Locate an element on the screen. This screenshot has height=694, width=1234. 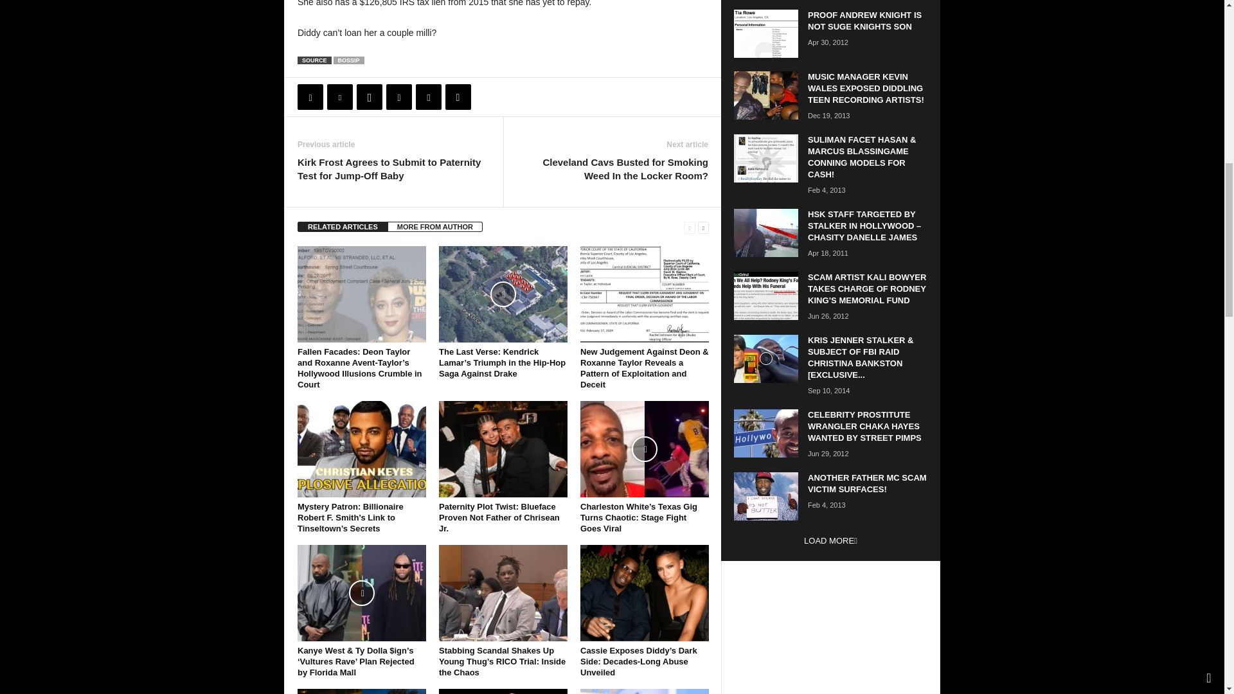
BOSSIP is located at coordinates (348, 60).